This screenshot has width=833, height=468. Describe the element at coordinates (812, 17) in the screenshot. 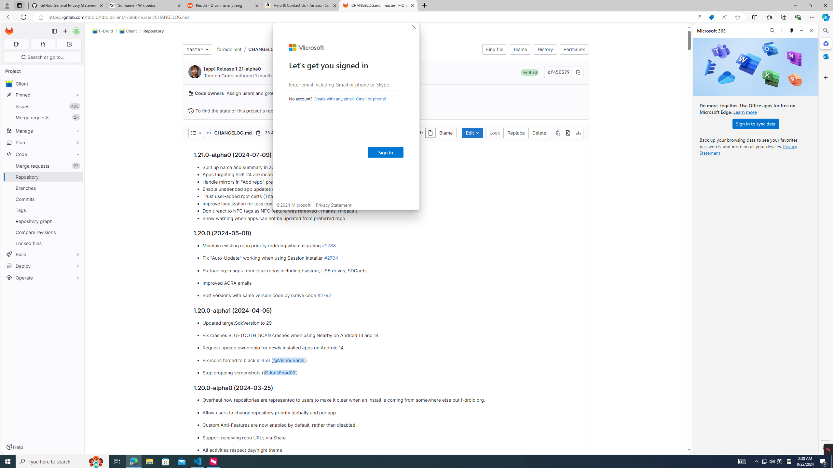

I see `Settings and more (Alt+F)` at that location.